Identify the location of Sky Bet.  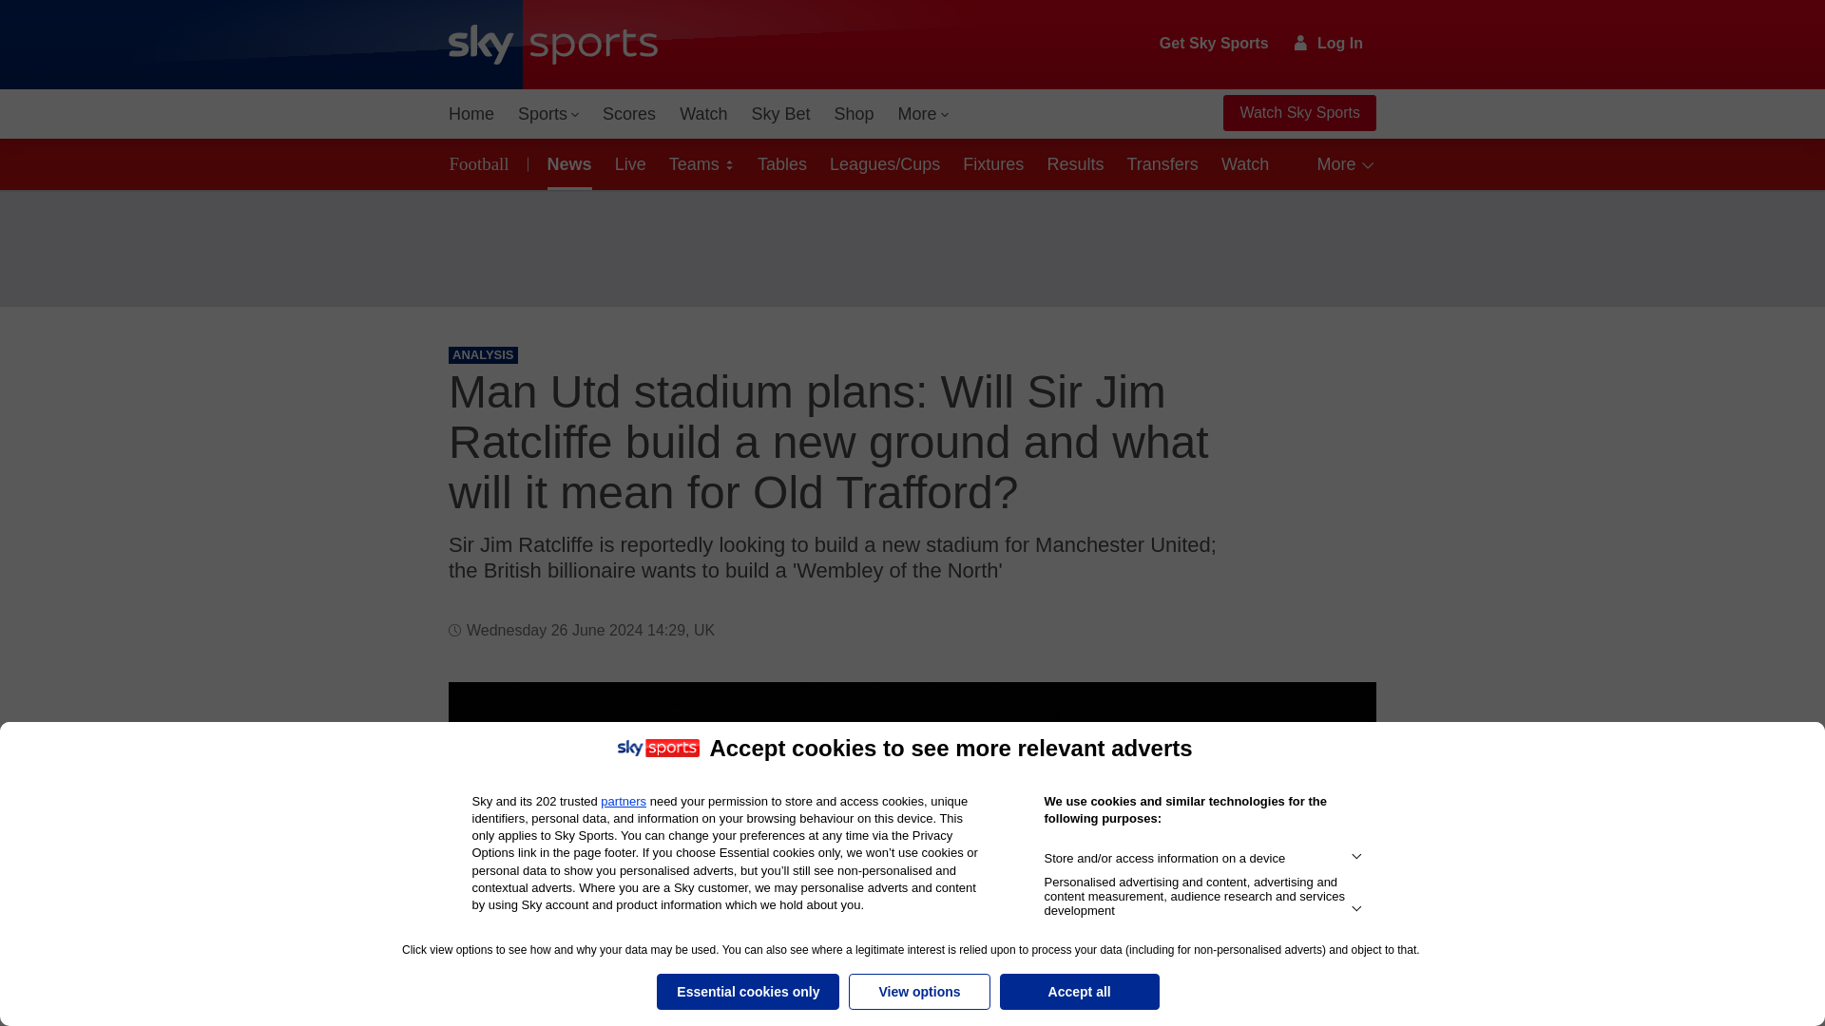
(779, 114).